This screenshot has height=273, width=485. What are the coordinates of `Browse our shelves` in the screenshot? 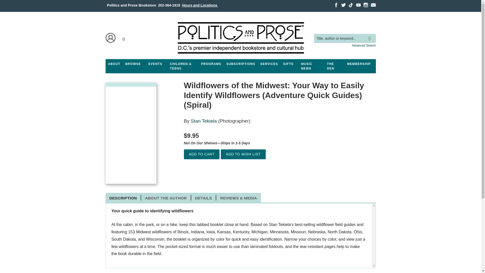 It's located at (133, 64).